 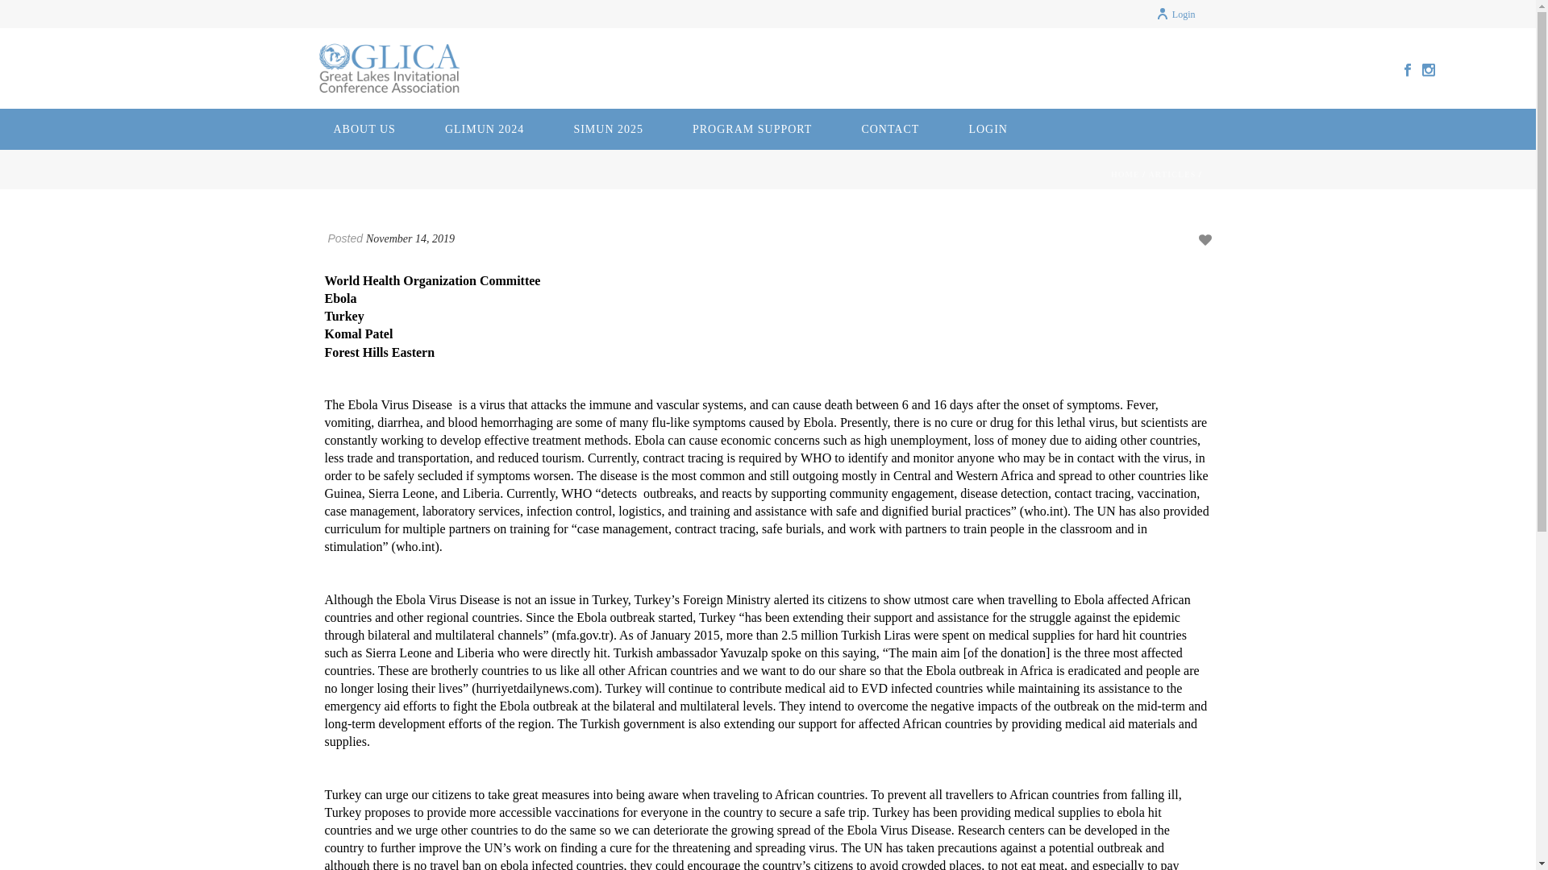 What do you see at coordinates (389, 68) in the screenshot?
I see `GLICA.org` at bounding box center [389, 68].